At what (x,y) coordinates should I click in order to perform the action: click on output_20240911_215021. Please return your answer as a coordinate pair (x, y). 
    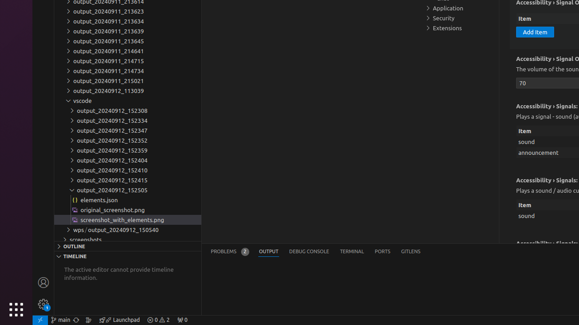
    Looking at the image, I should click on (128, 81).